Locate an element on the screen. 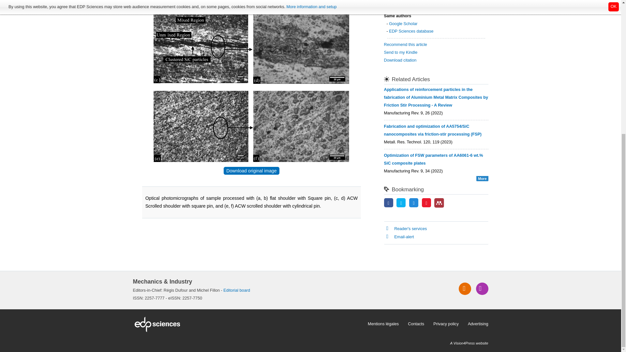 The height and width of the screenshot is (352, 626). EDP Sciences website is located at coordinates (248, 324).